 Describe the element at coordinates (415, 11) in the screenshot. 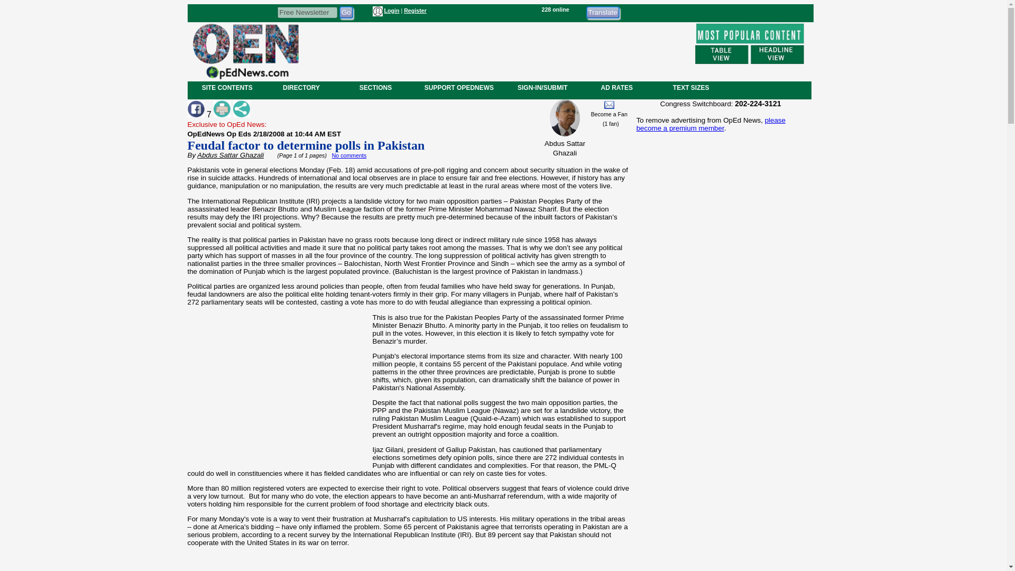

I see `Register` at that location.